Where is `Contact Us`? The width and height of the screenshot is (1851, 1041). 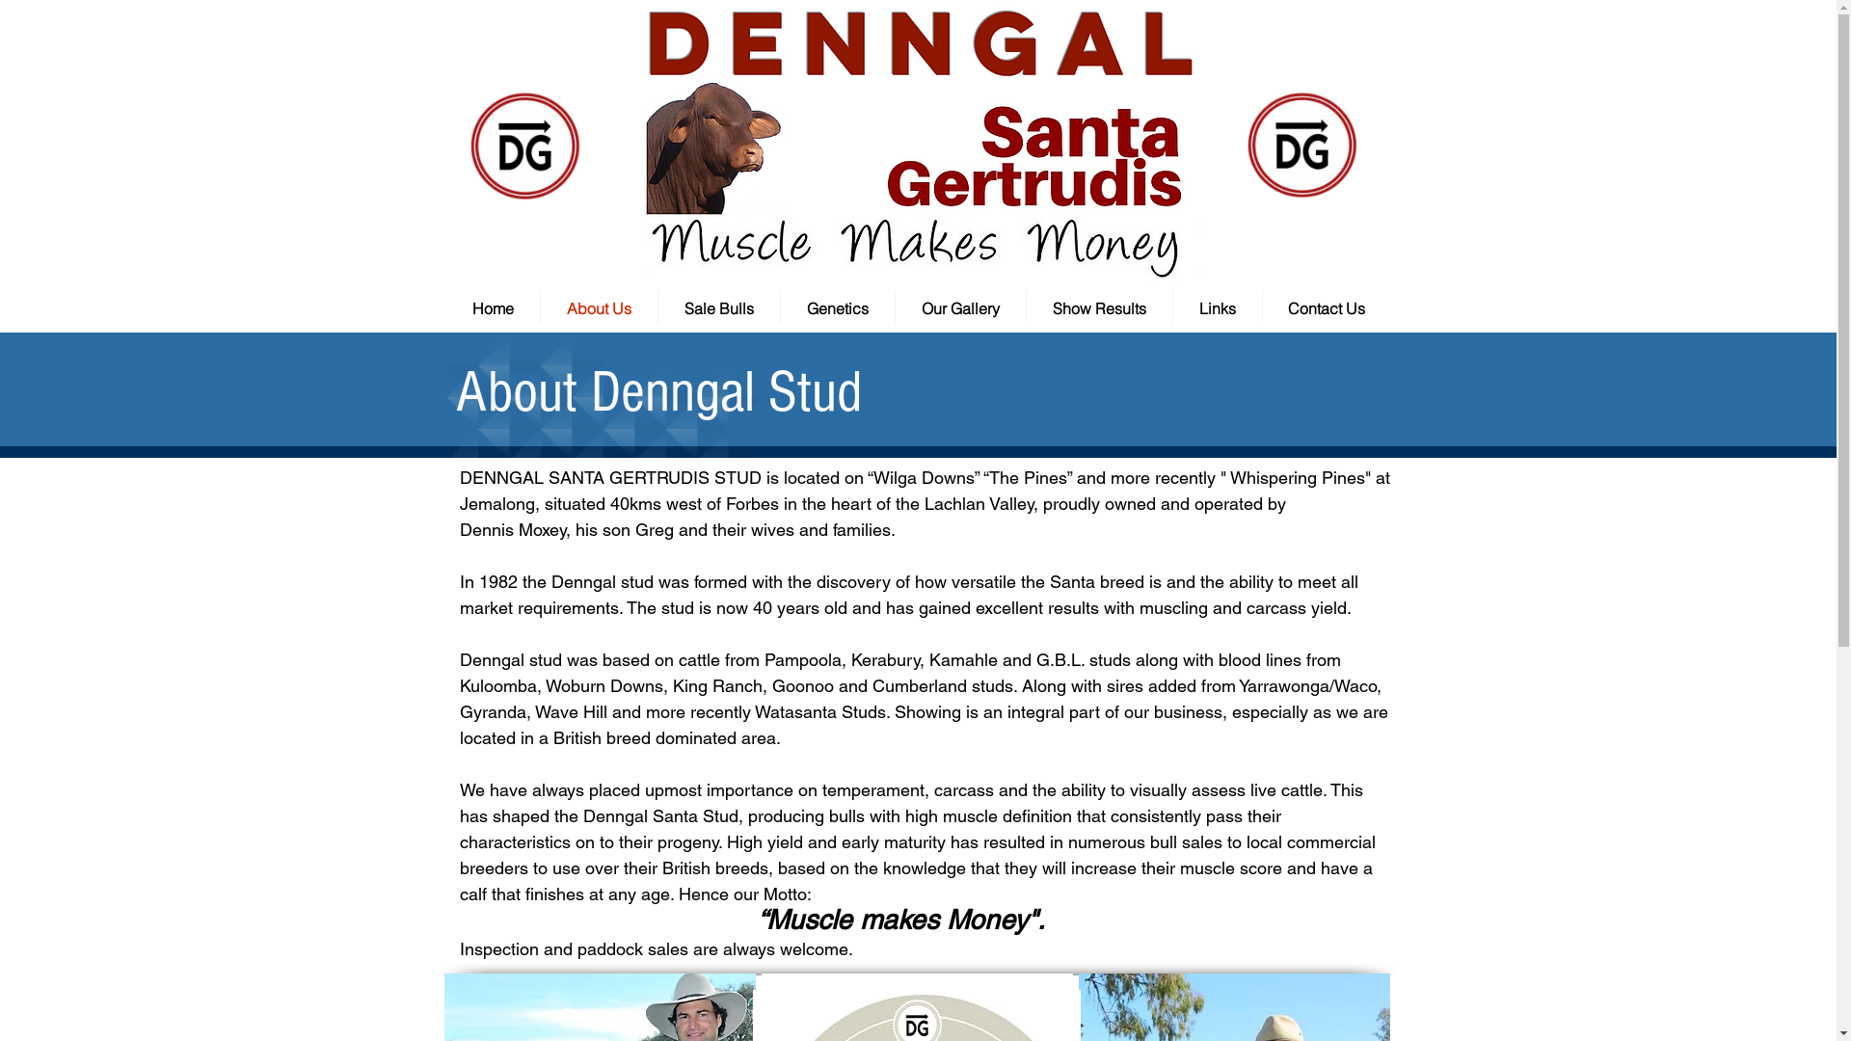 Contact Us is located at coordinates (1327, 308).